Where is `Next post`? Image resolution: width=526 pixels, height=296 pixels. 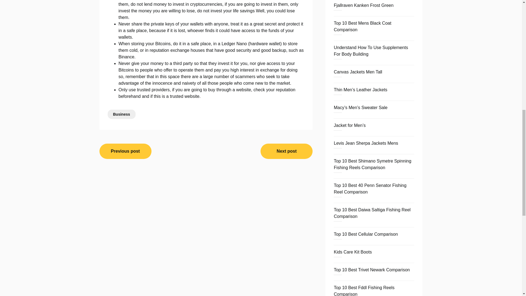 Next post is located at coordinates (286, 151).